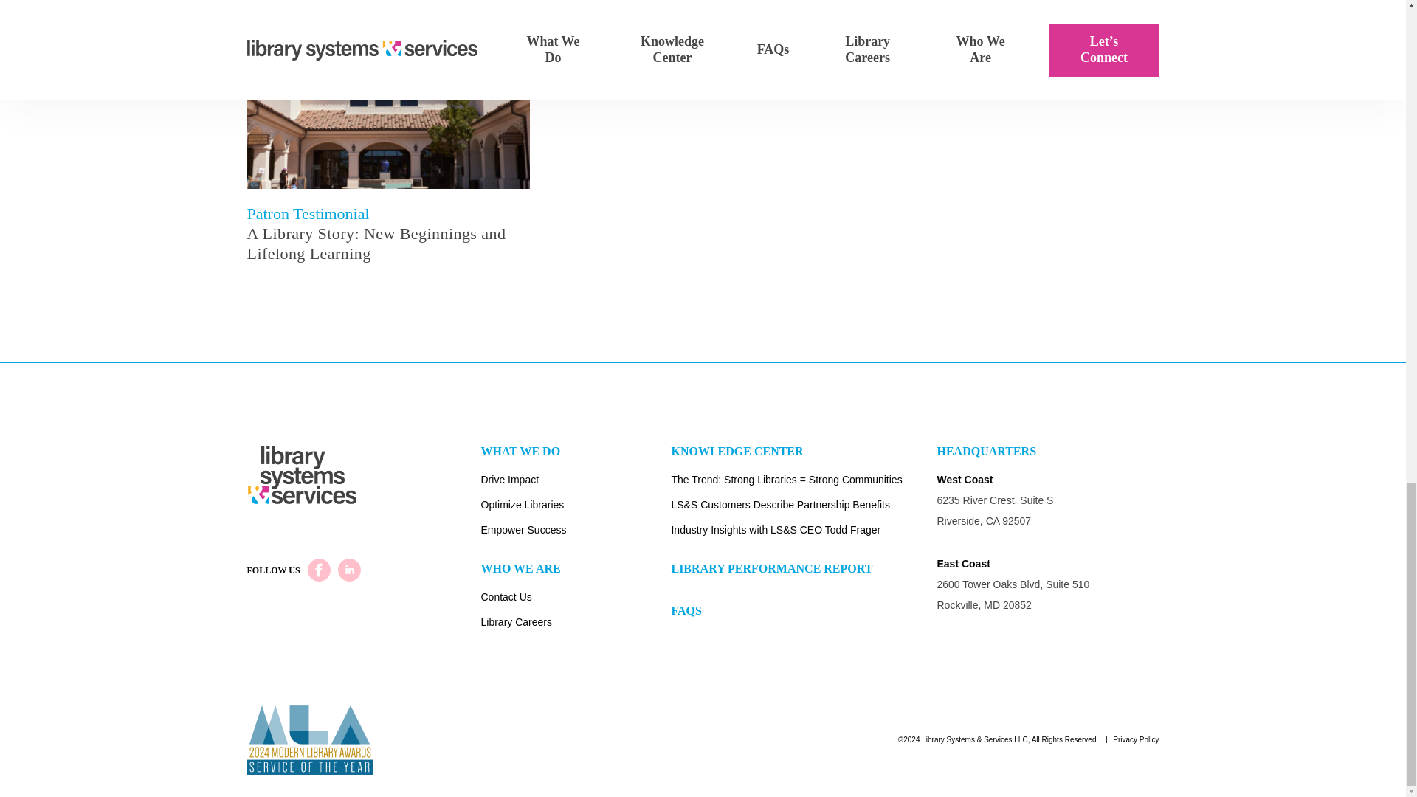 This screenshot has height=797, width=1417. Describe the element at coordinates (576, 574) in the screenshot. I see `WHO WE ARE` at that location.